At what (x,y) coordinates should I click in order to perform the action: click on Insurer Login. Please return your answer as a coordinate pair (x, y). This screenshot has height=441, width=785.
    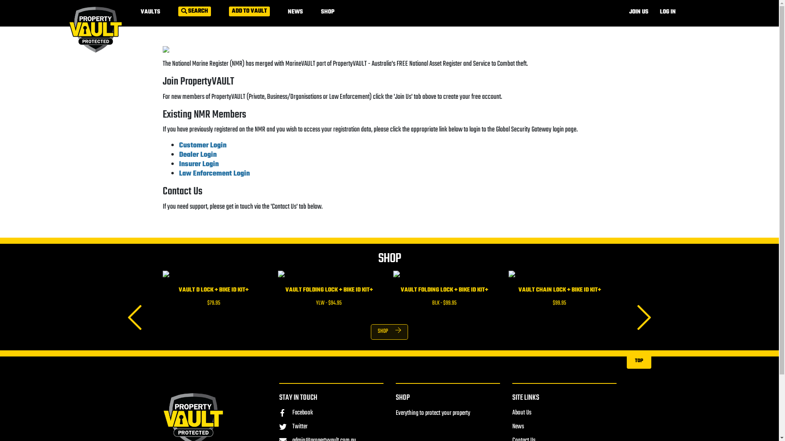
    Looking at the image, I should click on (199, 164).